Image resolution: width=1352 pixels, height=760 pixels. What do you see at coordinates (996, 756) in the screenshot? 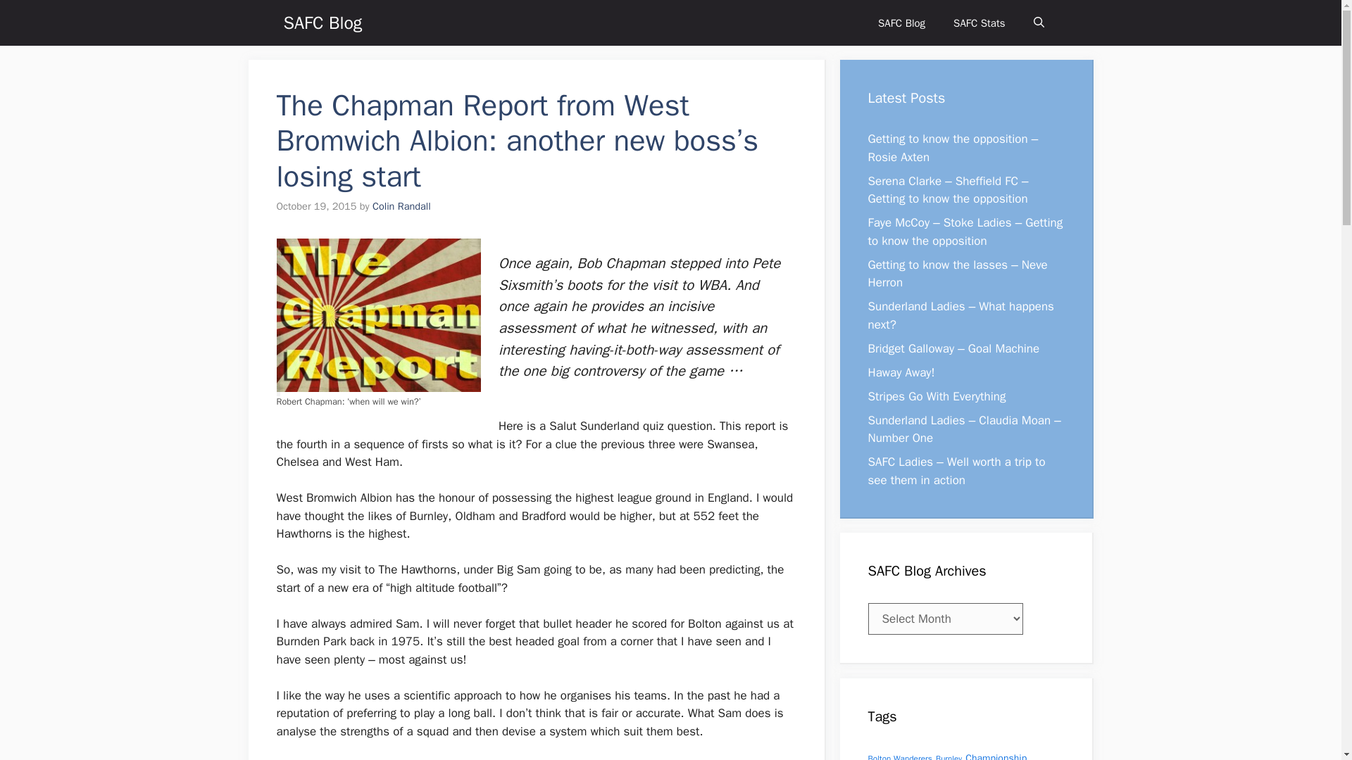
I see `Championship` at bounding box center [996, 756].